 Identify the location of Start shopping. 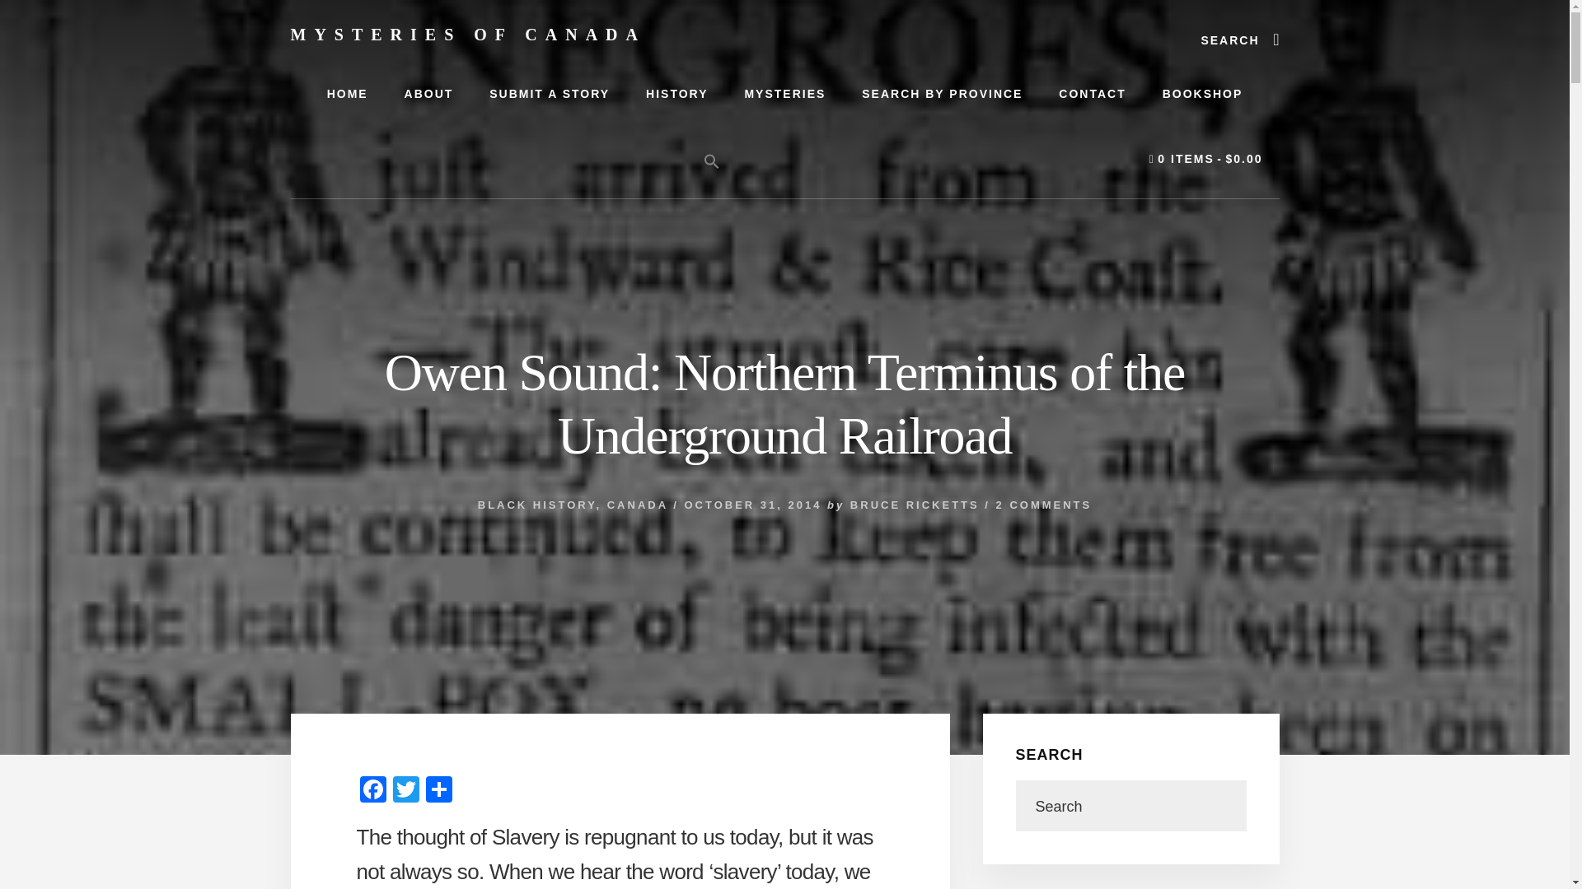
(1206, 160).